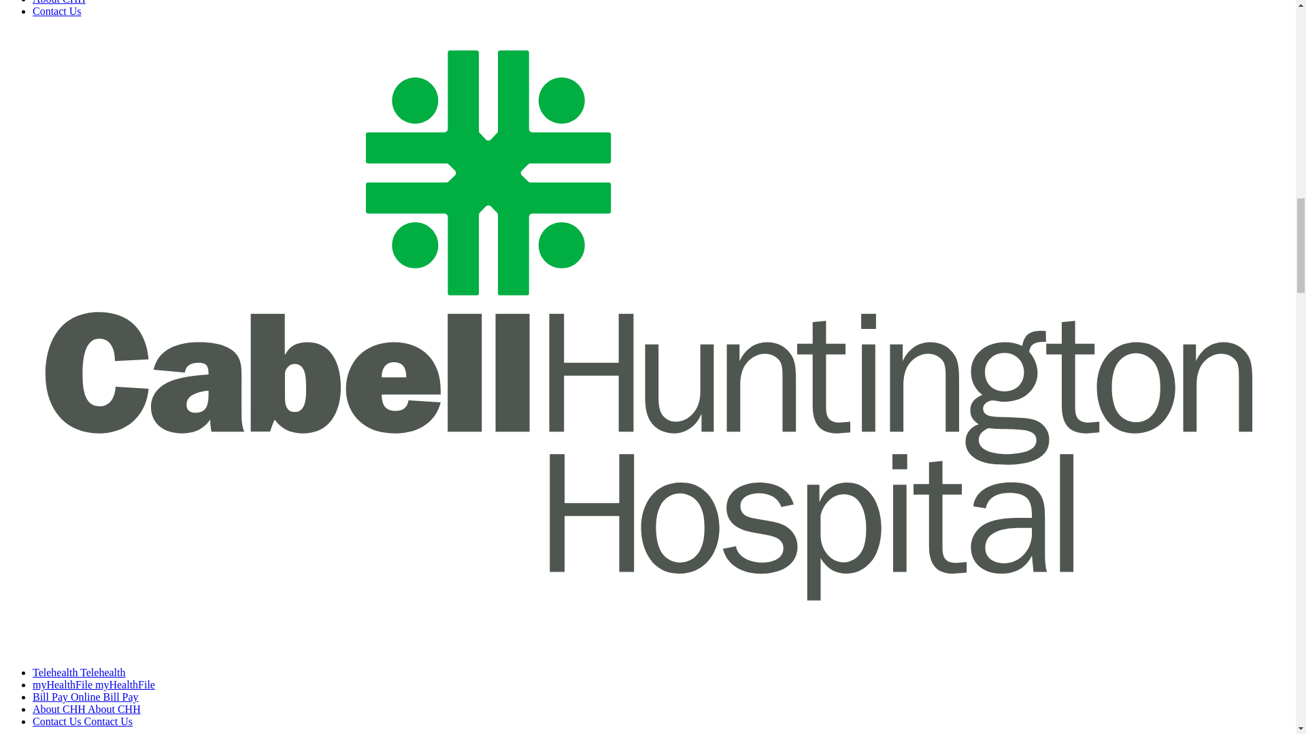 The width and height of the screenshot is (1306, 734). I want to click on myHealthFile, so click(94, 685).